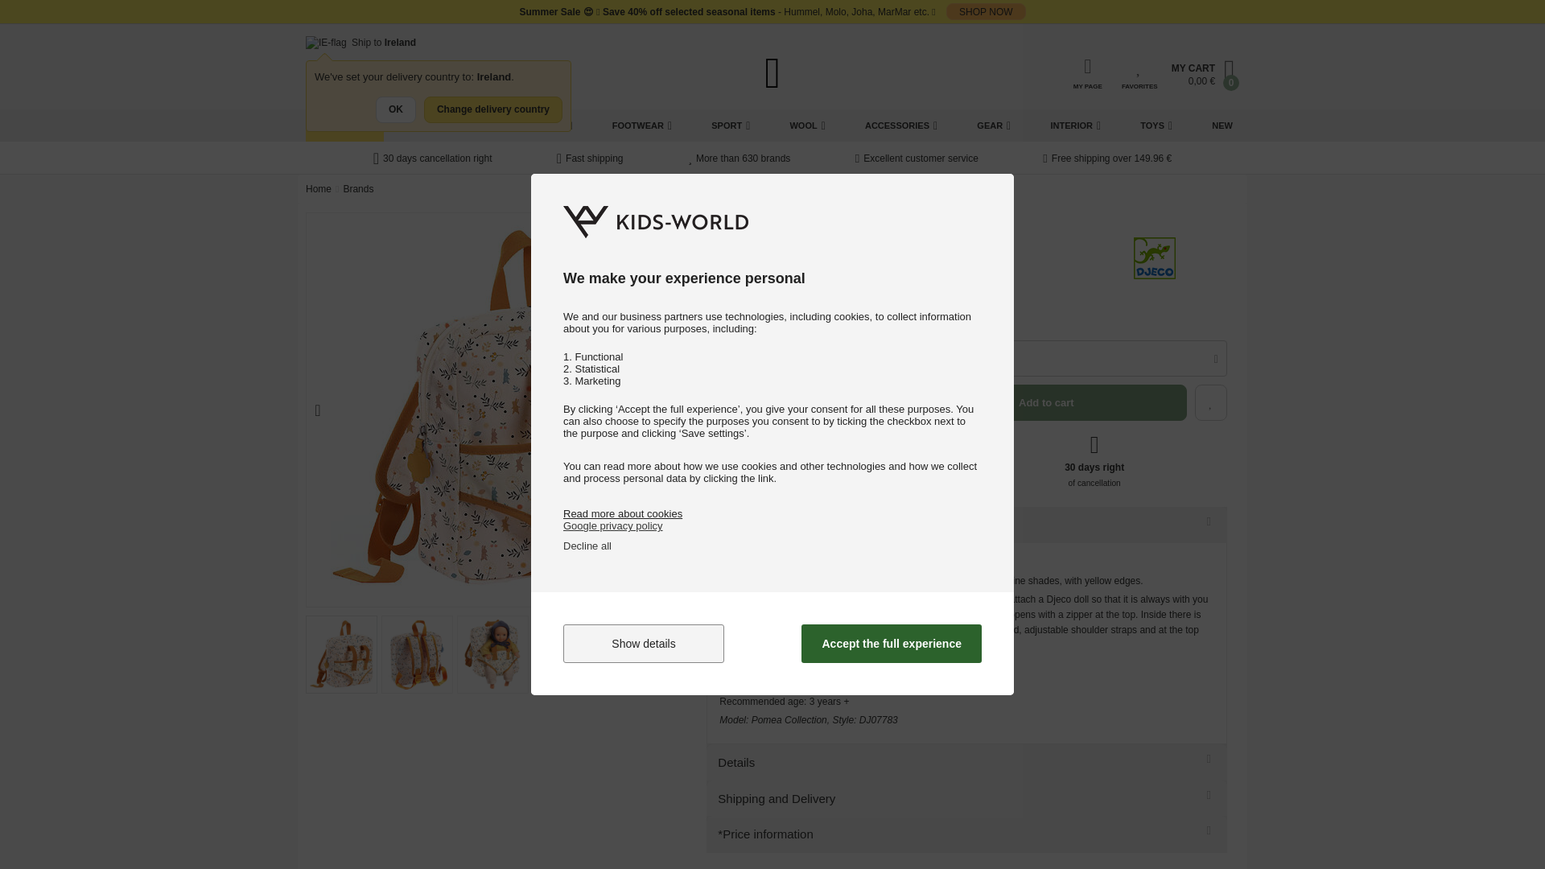  Describe the element at coordinates (892, 644) in the screenshot. I see `Accept the full experience` at that location.